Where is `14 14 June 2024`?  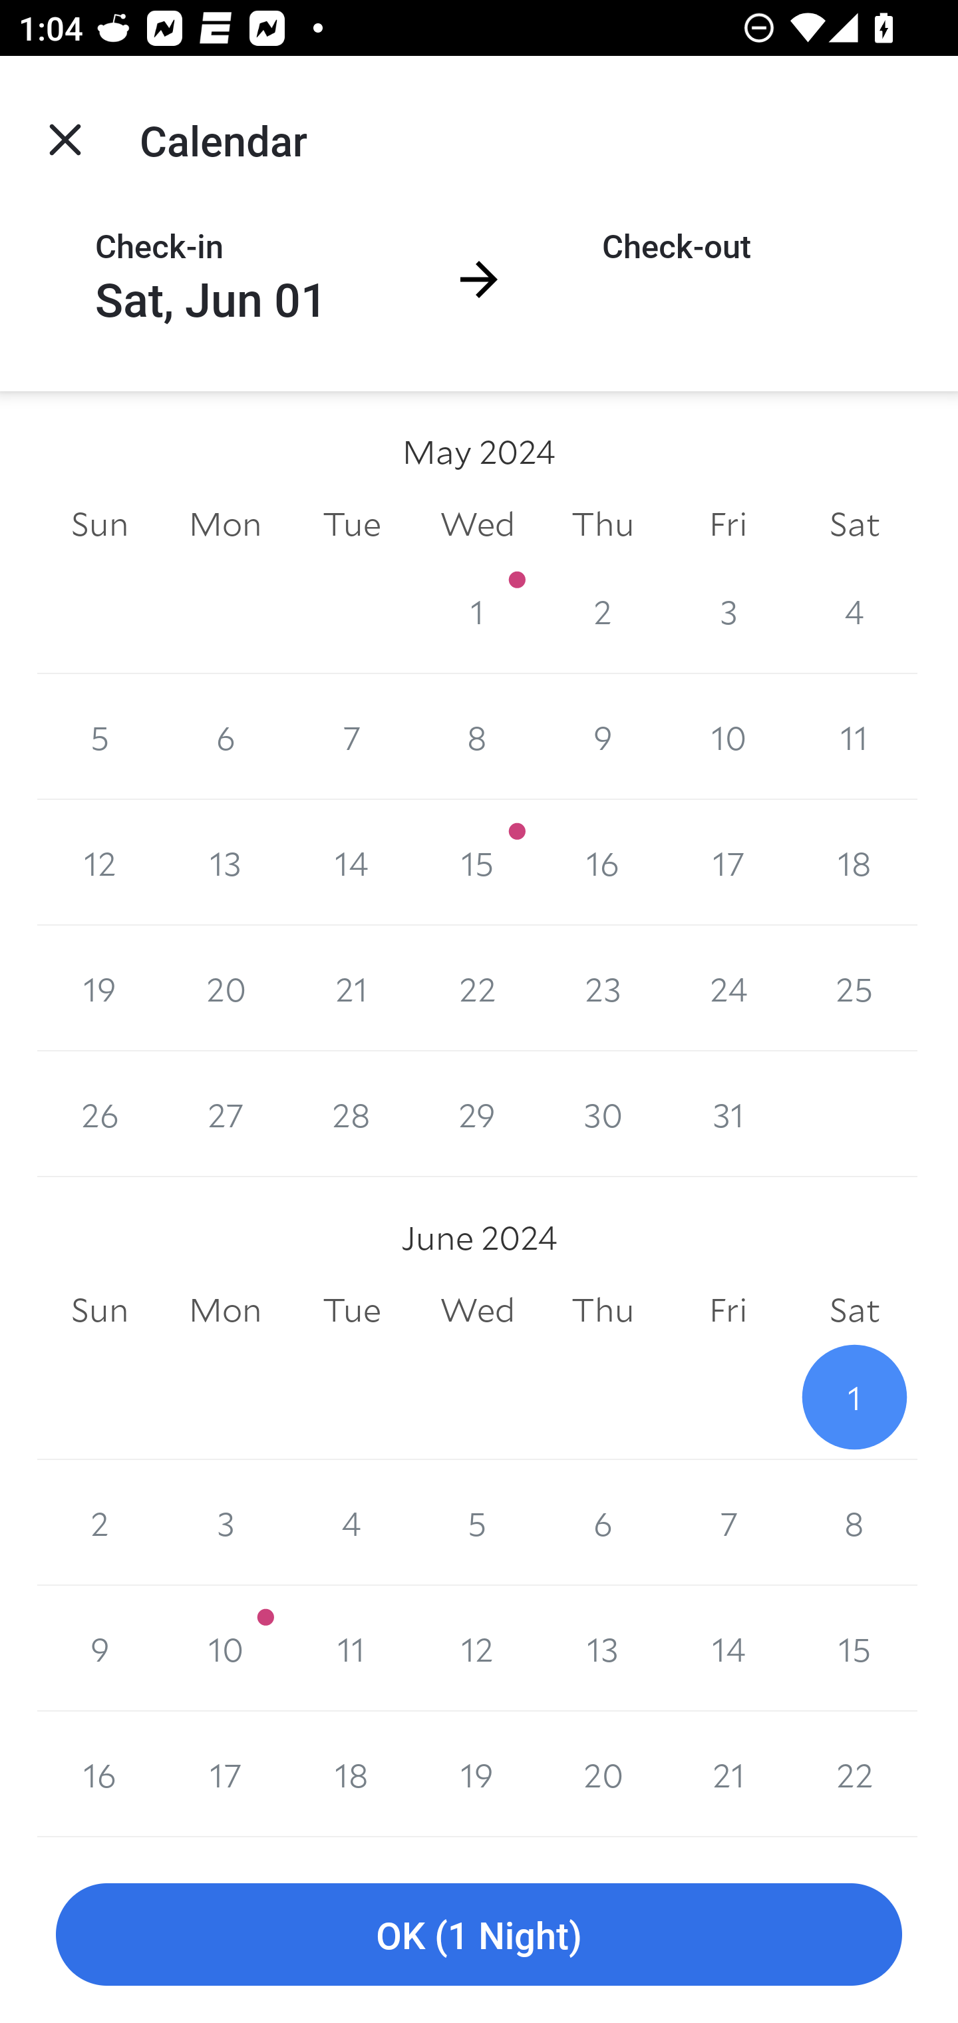
14 14 June 2024 is located at coordinates (728, 1648).